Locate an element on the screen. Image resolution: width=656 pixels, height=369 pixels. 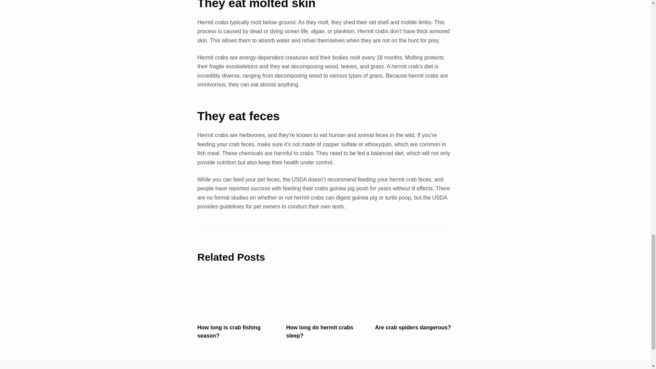
How long is crab fishing season? is located at coordinates (229, 331).